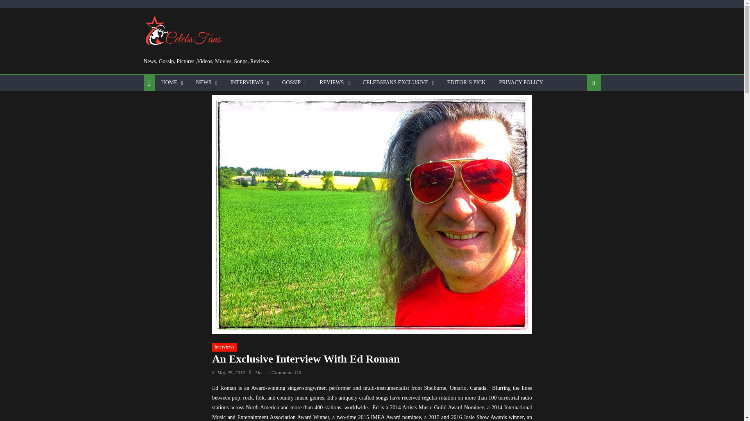 The width and height of the screenshot is (750, 421). What do you see at coordinates (224, 347) in the screenshot?
I see `Interviews` at bounding box center [224, 347].